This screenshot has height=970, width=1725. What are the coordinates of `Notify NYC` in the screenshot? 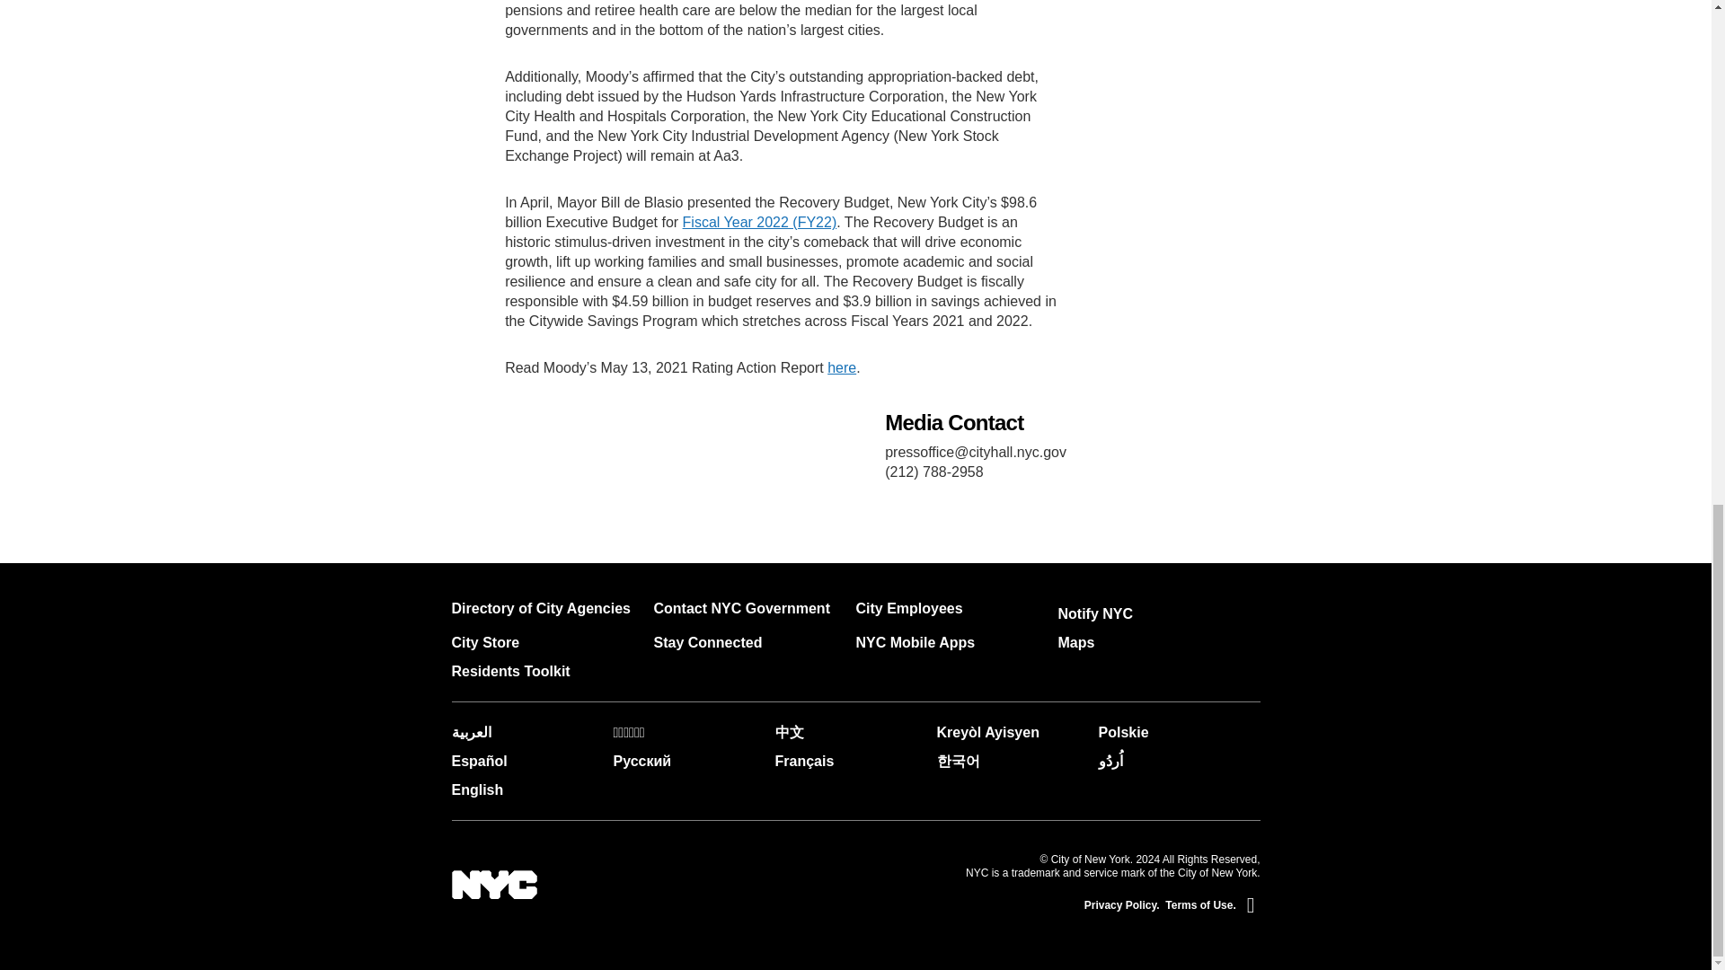 It's located at (1096, 614).